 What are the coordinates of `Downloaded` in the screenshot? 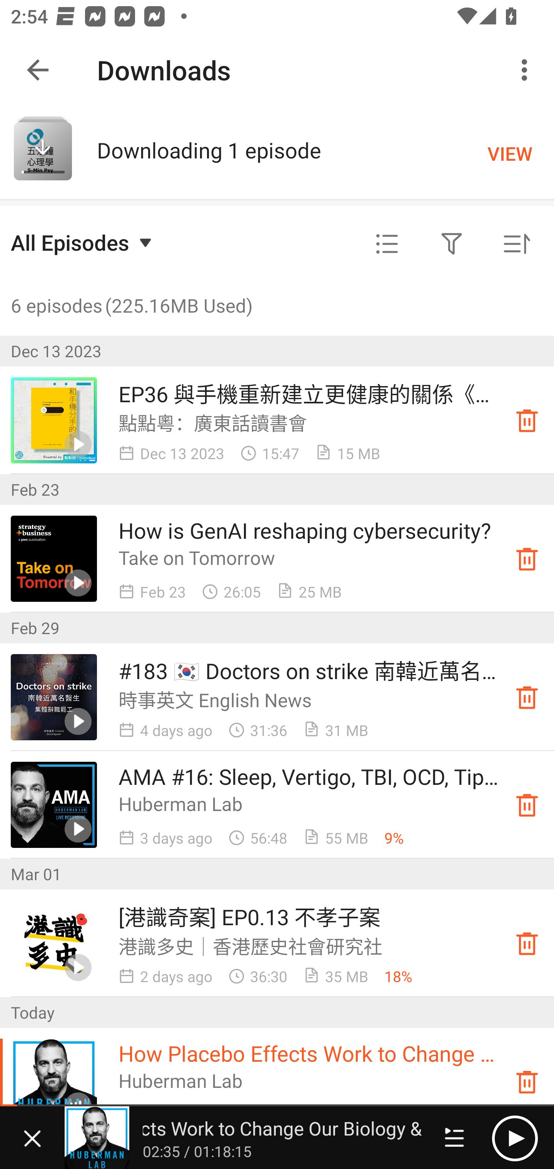 It's located at (527, 943).